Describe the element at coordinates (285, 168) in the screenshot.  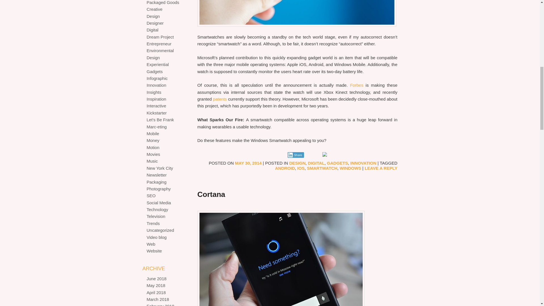
I see `ANDROID` at that location.